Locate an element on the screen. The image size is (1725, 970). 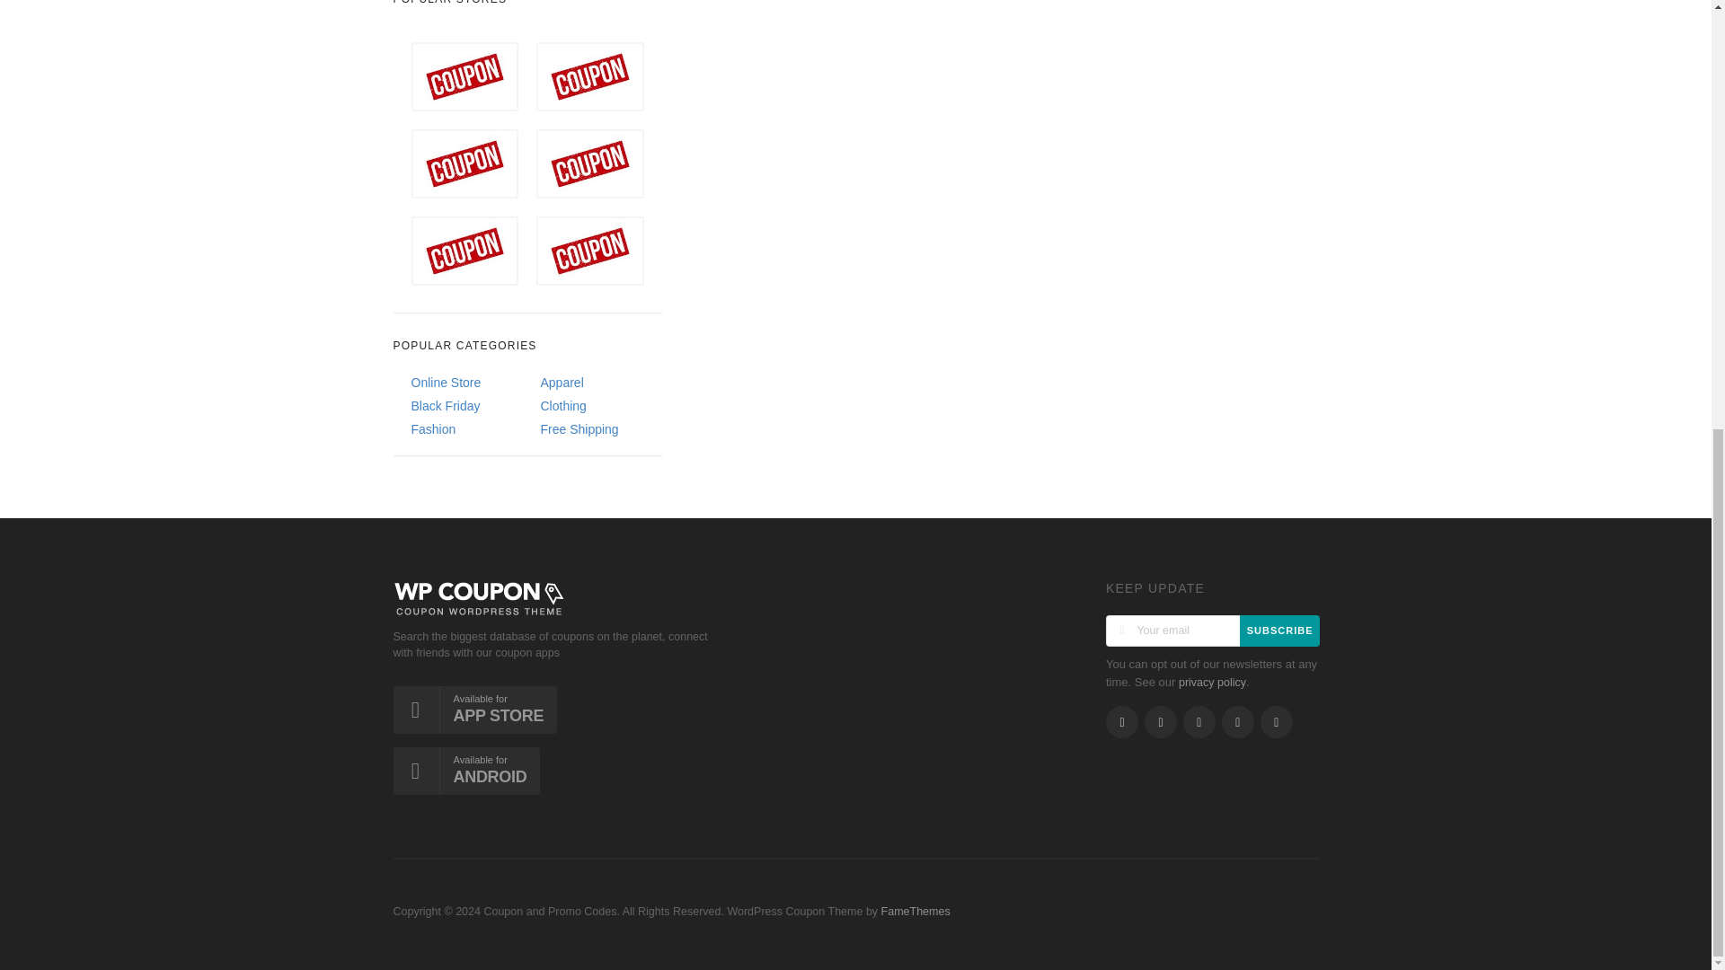
Fashion is located at coordinates (464, 429).